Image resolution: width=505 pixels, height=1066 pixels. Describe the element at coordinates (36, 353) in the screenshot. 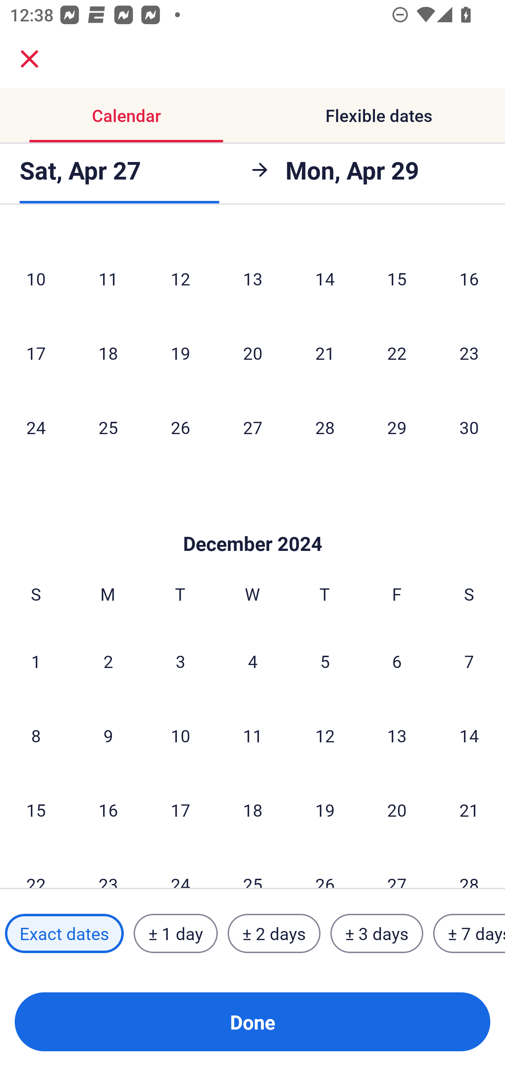

I see `17 Sunday, November 17, 2024` at that location.